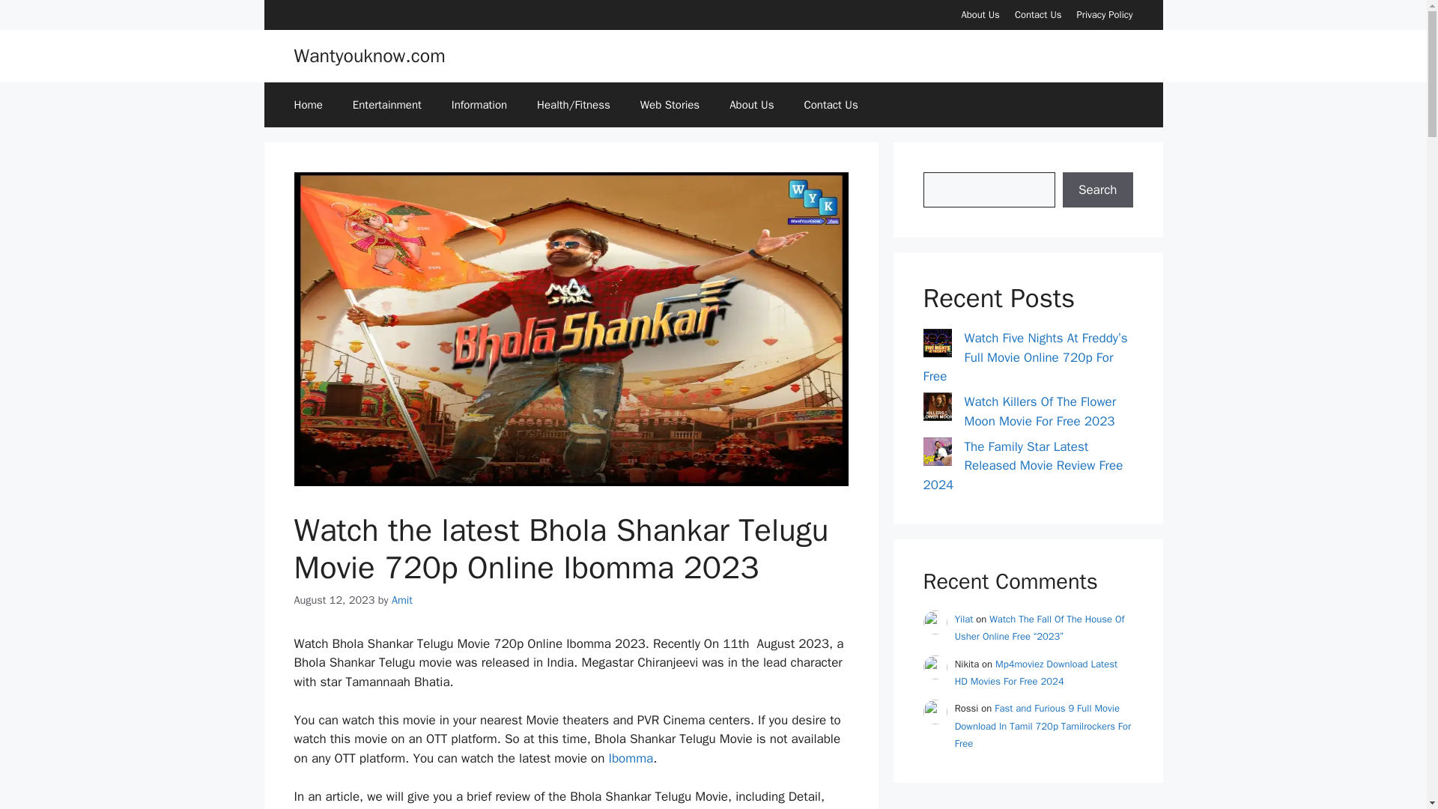 This screenshot has height=809, width=1438. Describe the element at coordinates (751, 105) in the screenshot. I see `About Us` at that location.